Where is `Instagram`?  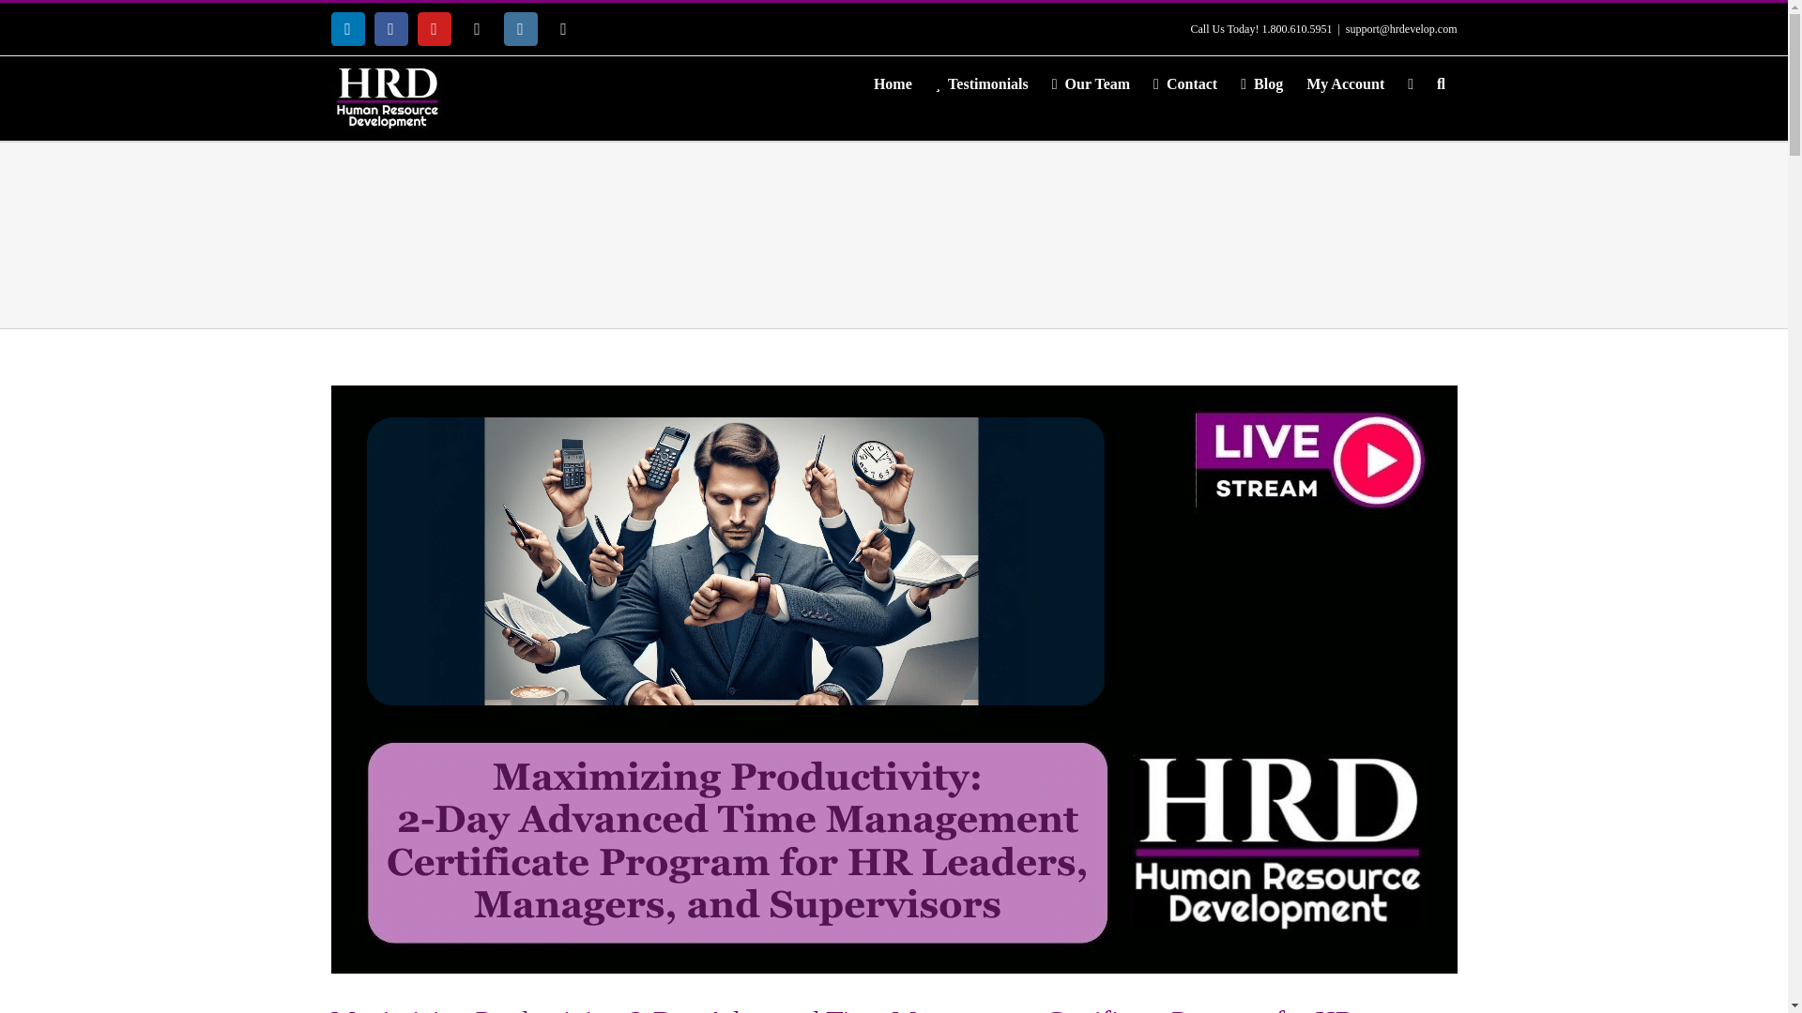 Instagram is located at coordinates (520, 28).